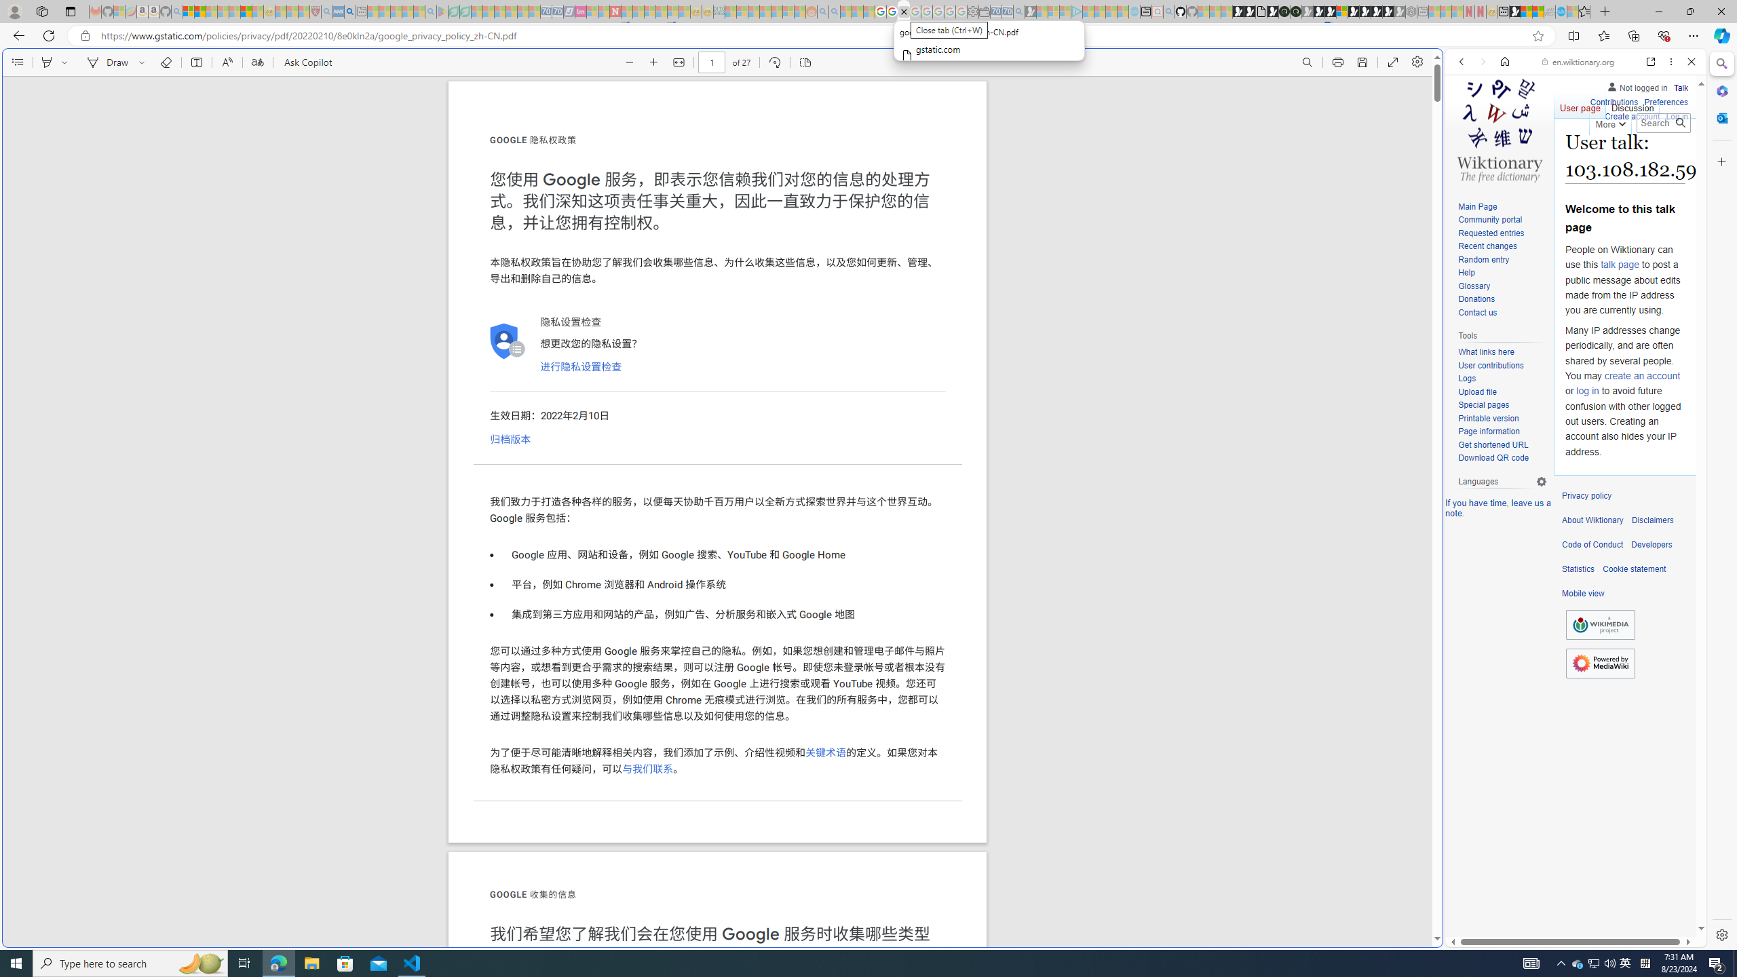 The width and height of the screenshot is (1737, 977). I want to click on Find (Ctrl + F), so click(1307, 62).